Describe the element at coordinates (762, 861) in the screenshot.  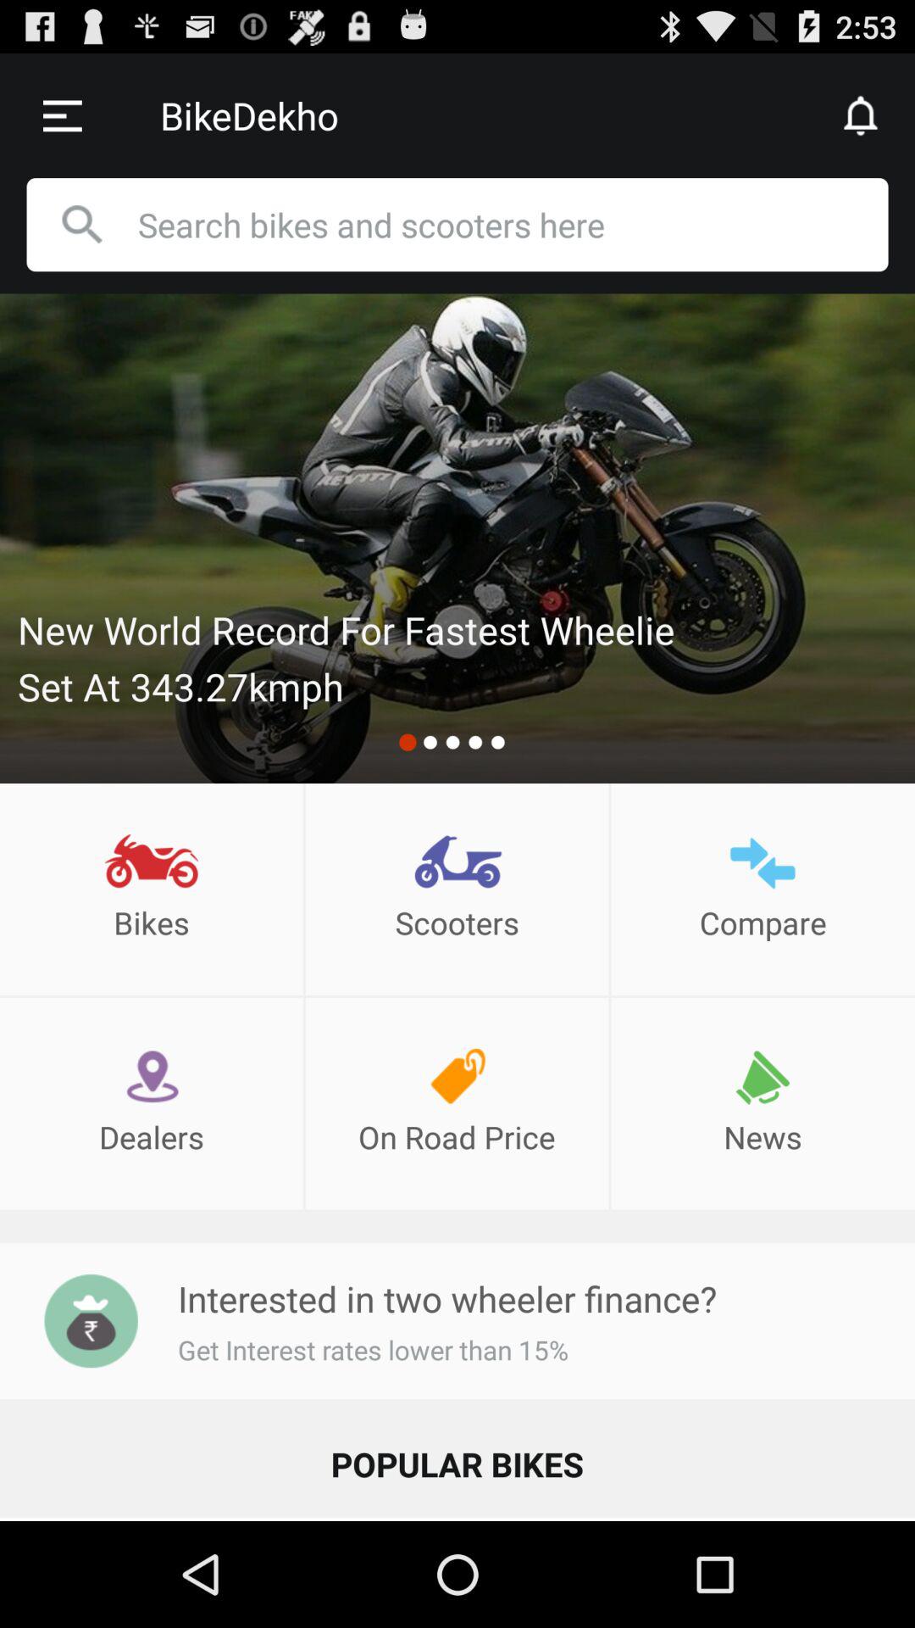
I see `click on the icon above compare` at that location.